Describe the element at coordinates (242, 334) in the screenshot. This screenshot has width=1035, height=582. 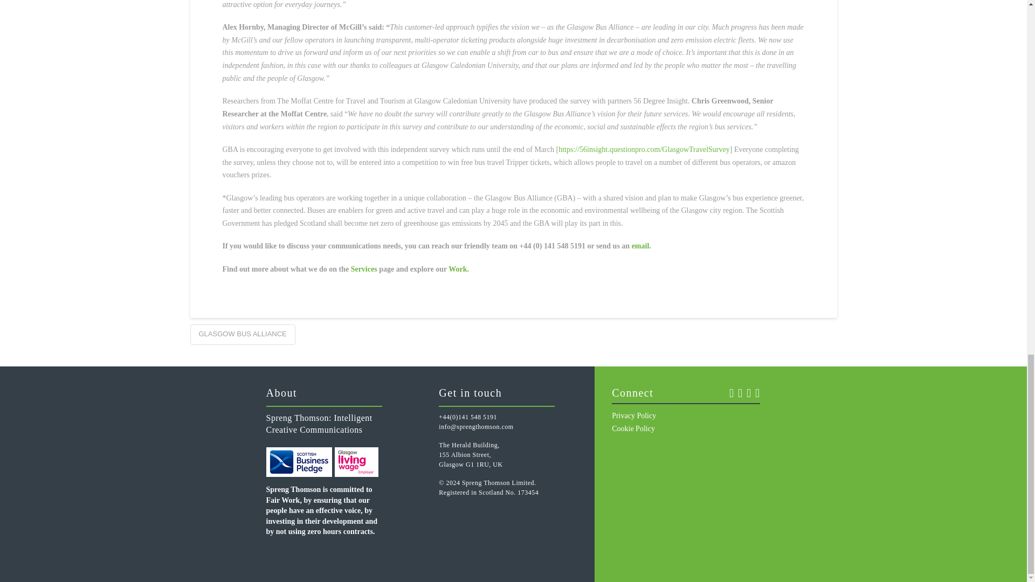
I see `GLASGOW BUS ALLIANCE` at that location.